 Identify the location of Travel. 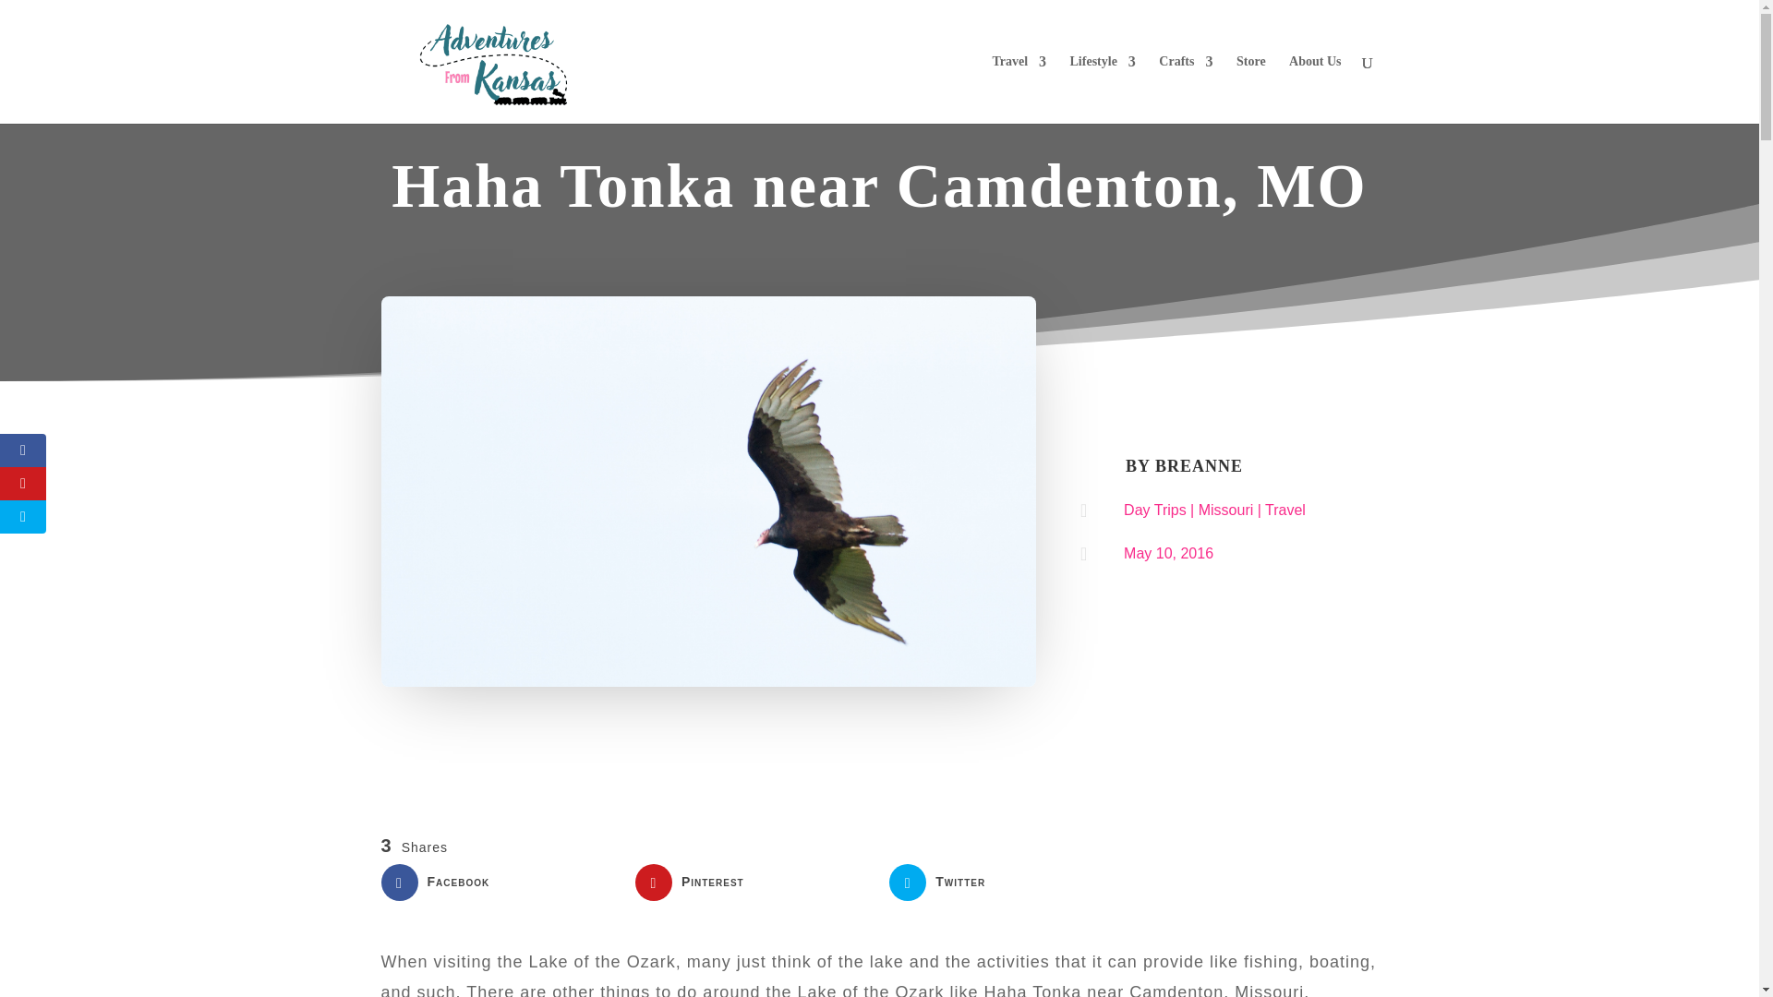
(1285, 510).